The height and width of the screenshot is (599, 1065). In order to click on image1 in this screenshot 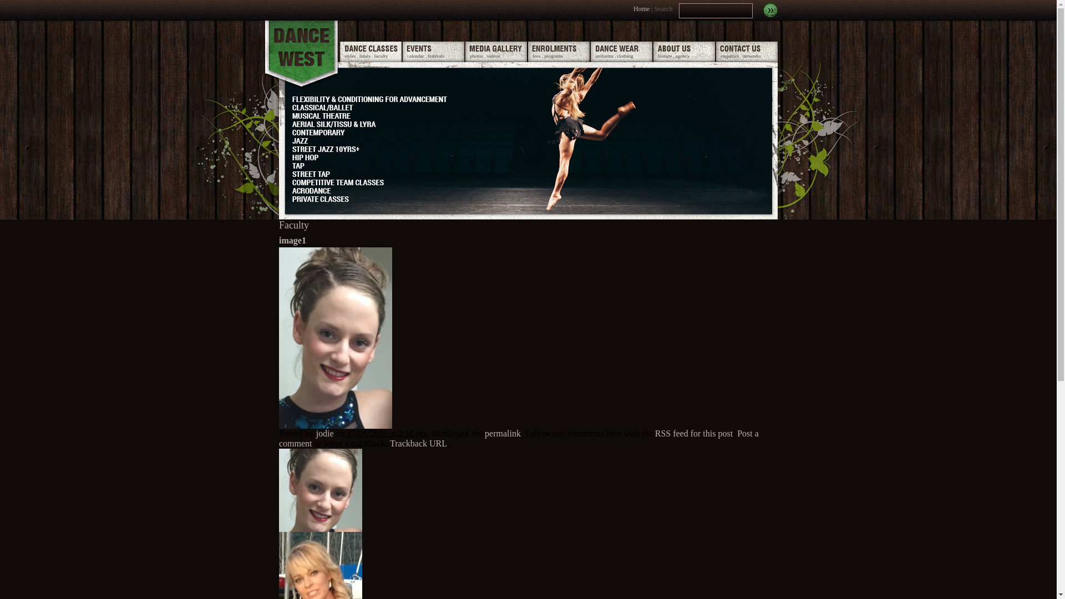, I will do `click(336, 425)`.